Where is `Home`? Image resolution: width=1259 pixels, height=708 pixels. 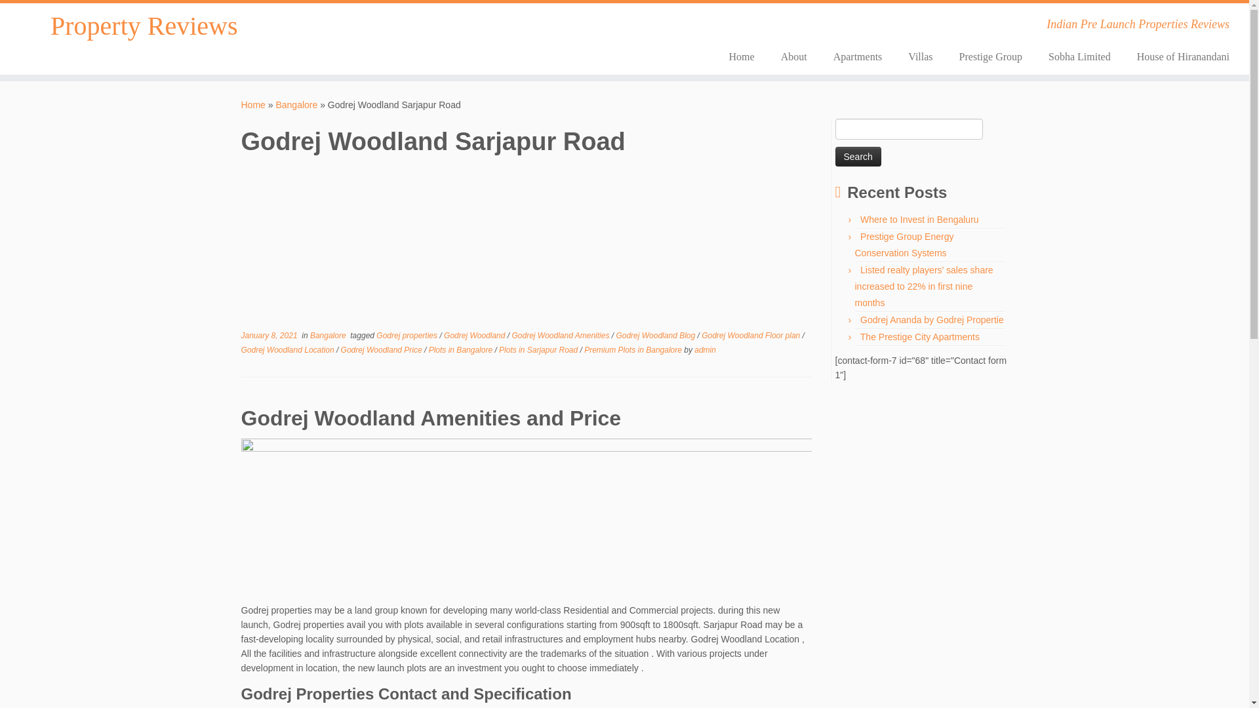
Home is located at coordinates (742, 56).